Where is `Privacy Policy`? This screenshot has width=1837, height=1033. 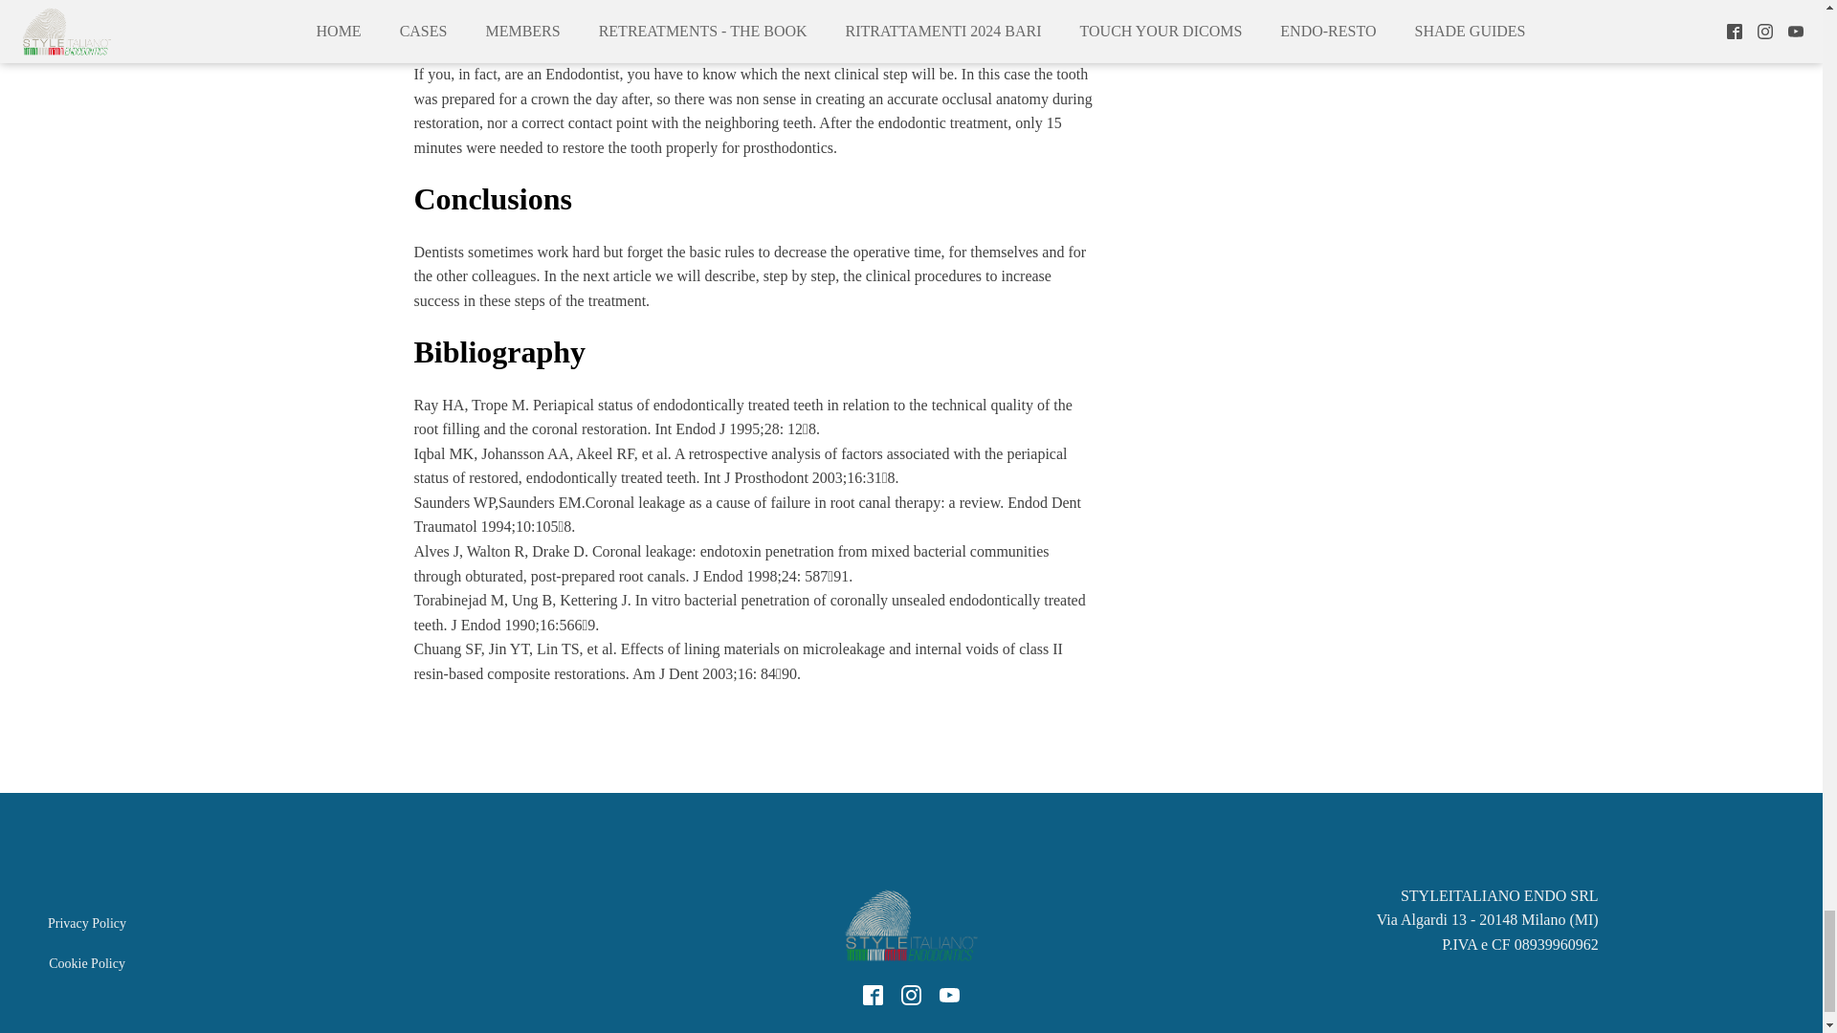 Privacy Policy is located at coordinates (87, 924).